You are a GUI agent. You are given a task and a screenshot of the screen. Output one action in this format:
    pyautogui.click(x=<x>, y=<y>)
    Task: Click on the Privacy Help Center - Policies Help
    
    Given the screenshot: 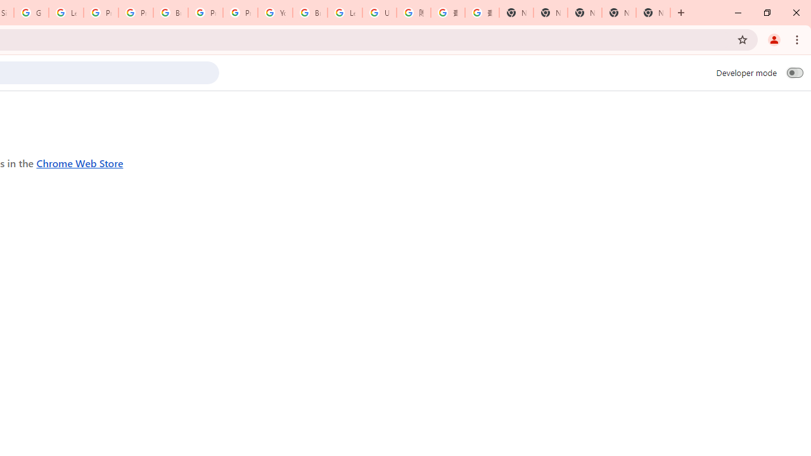 What is the action you would take?
    pyautogui.click(x=136, y=13)
    